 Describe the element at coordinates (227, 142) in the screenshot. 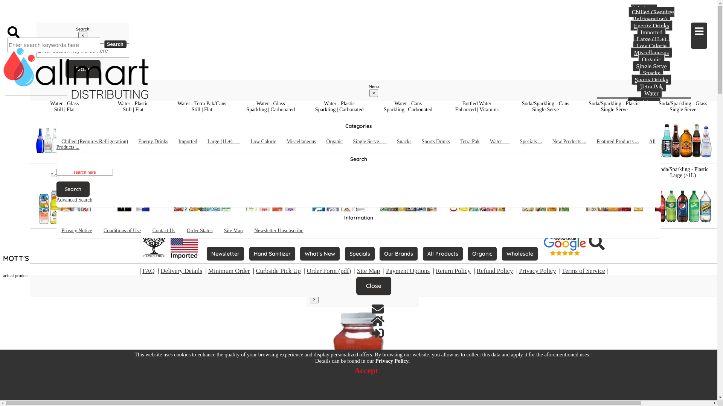

I see `Large (1L+)      ` at that location.